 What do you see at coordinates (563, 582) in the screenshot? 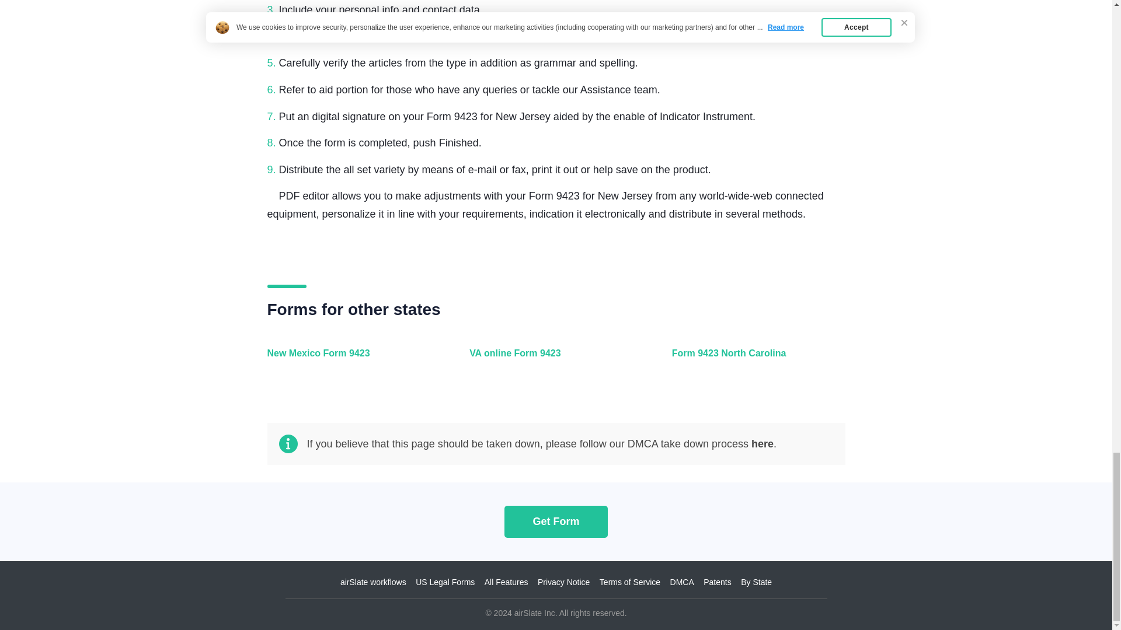
I see `Privacy Notice` at bounding box center [563, 582].